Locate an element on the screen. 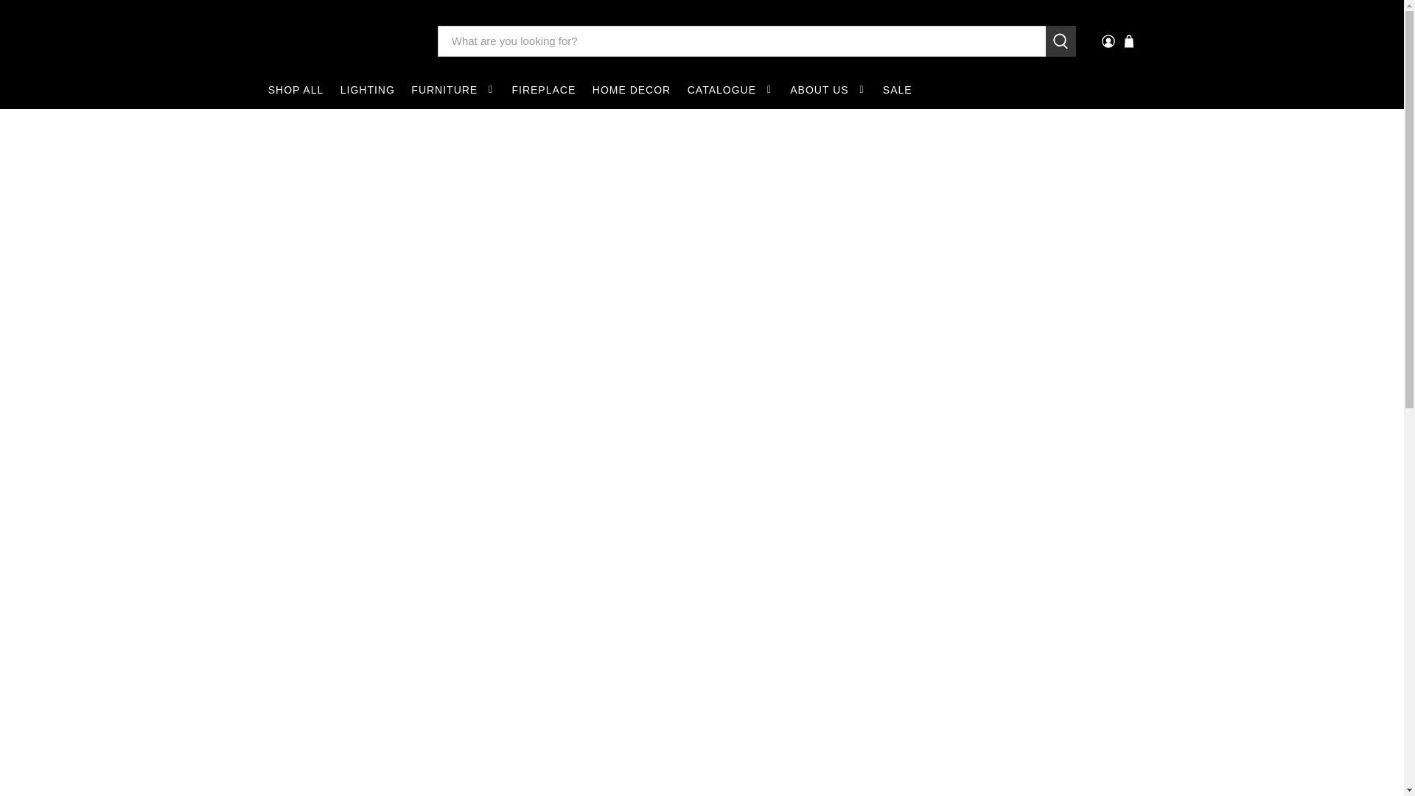  HOME DECOR is located at coordinates (631, 90).